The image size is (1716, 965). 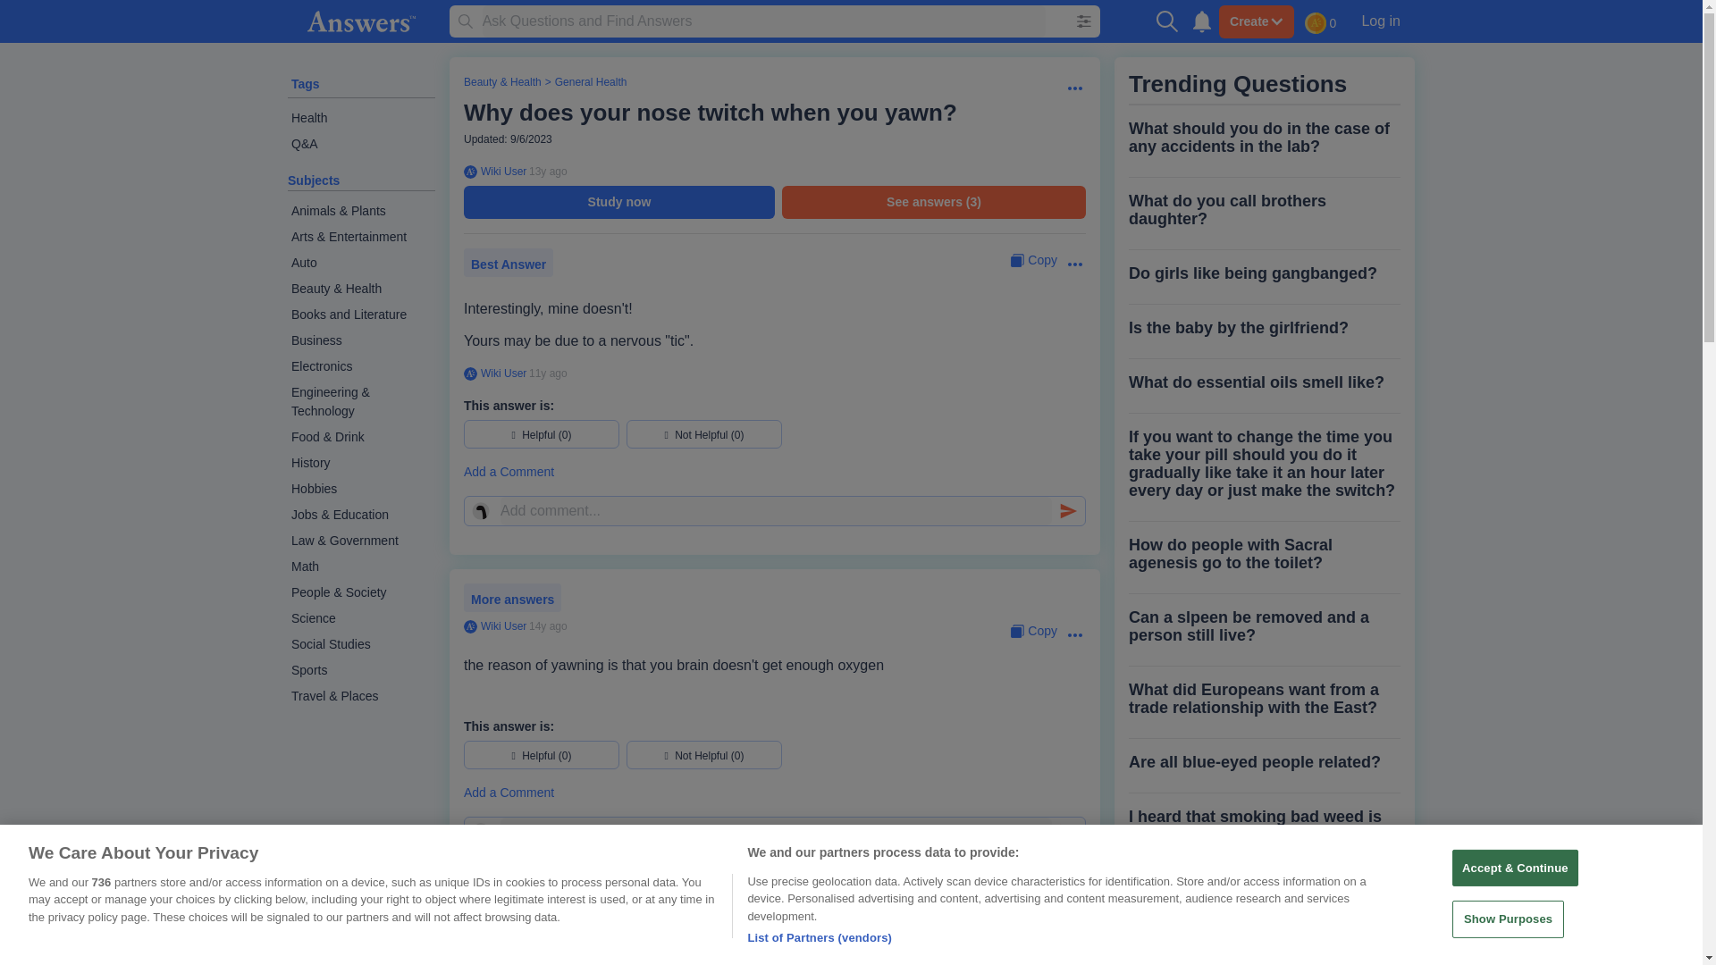 What do you see at coordinates (361, 118) in the screenshot?
I see `Health` at bounding box center [361, 118].